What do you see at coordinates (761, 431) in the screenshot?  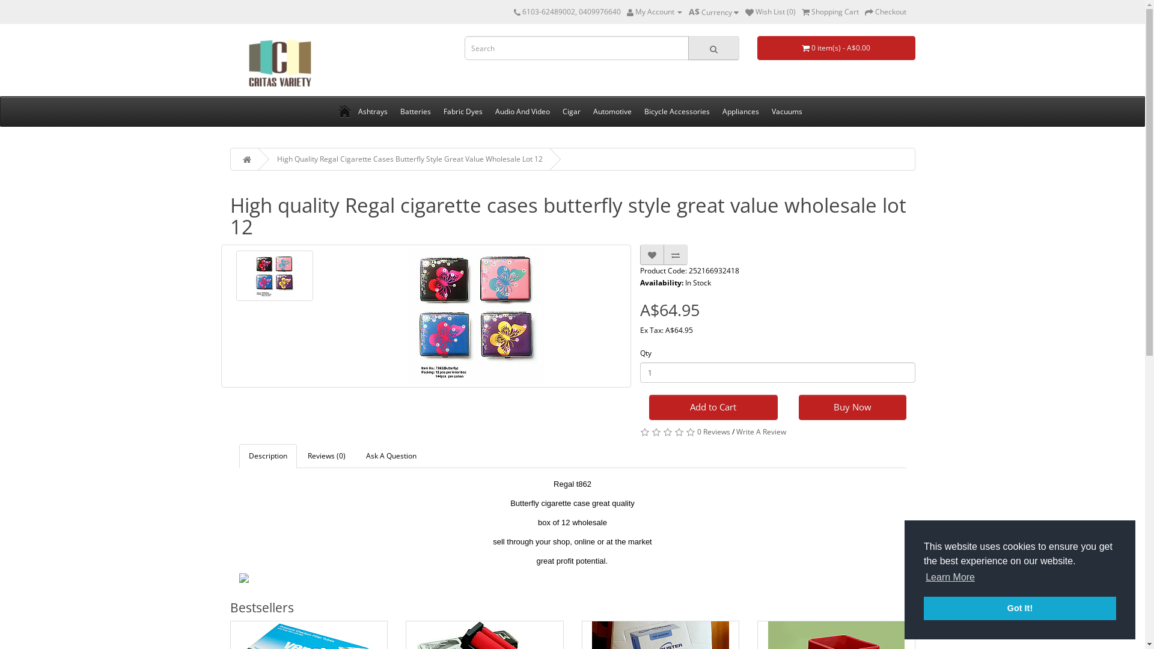 I see `Write A Review` at bounding box center [761, 431].